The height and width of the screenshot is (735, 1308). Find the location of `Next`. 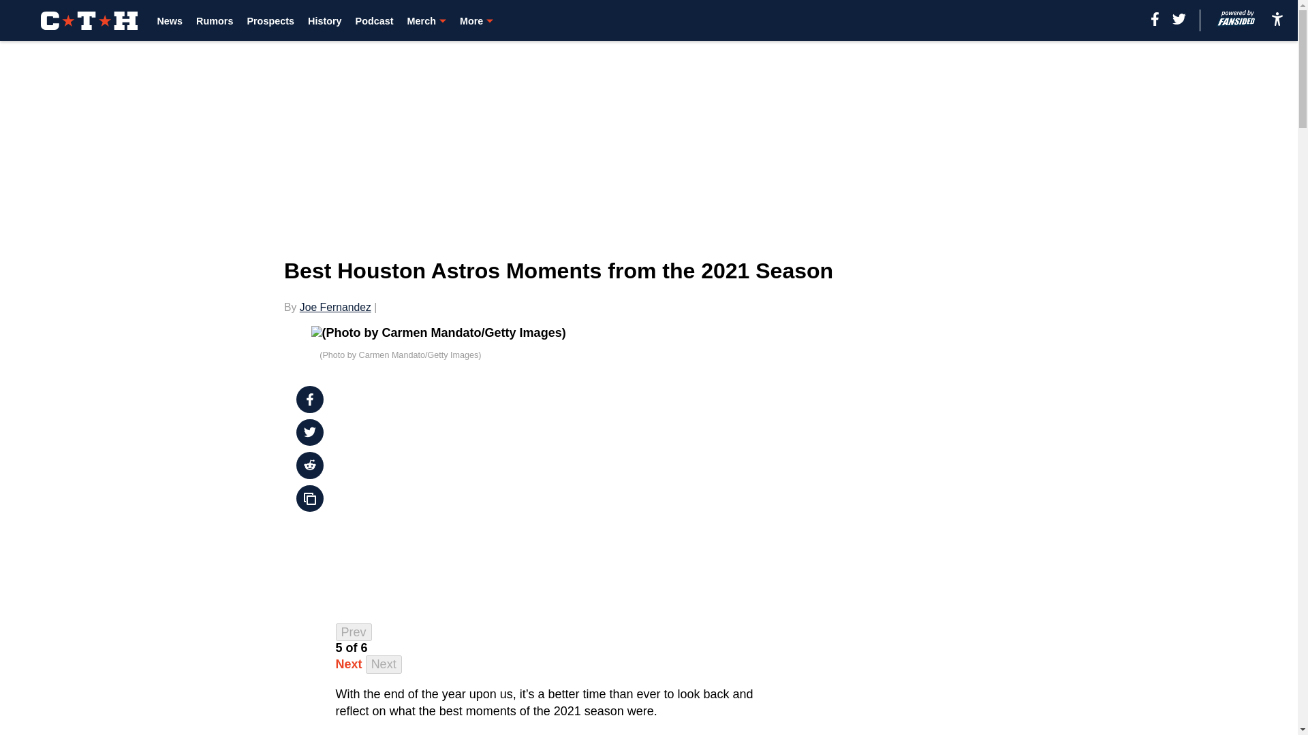

Next is located at coordinates (349, 664).